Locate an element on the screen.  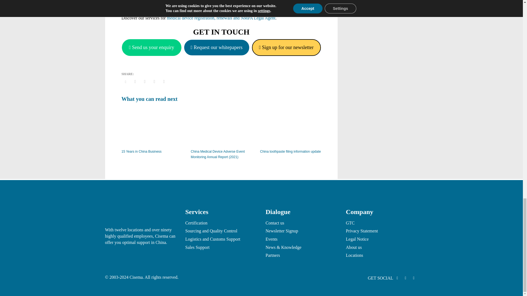
SHARE ON FACEBOOK is located at coordinates (135, 82).